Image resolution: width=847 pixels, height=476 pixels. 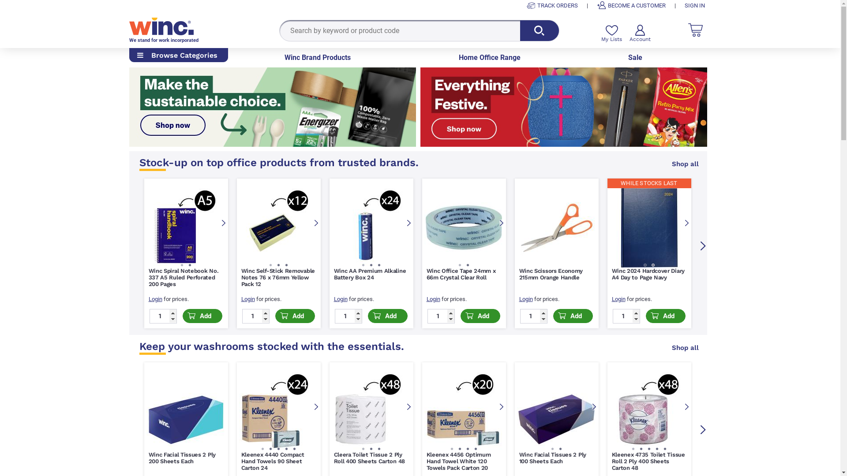 What do you see at coordinates (468, 449) in the screenshot?
I see `Image 3` at bounding box center [468, 449].